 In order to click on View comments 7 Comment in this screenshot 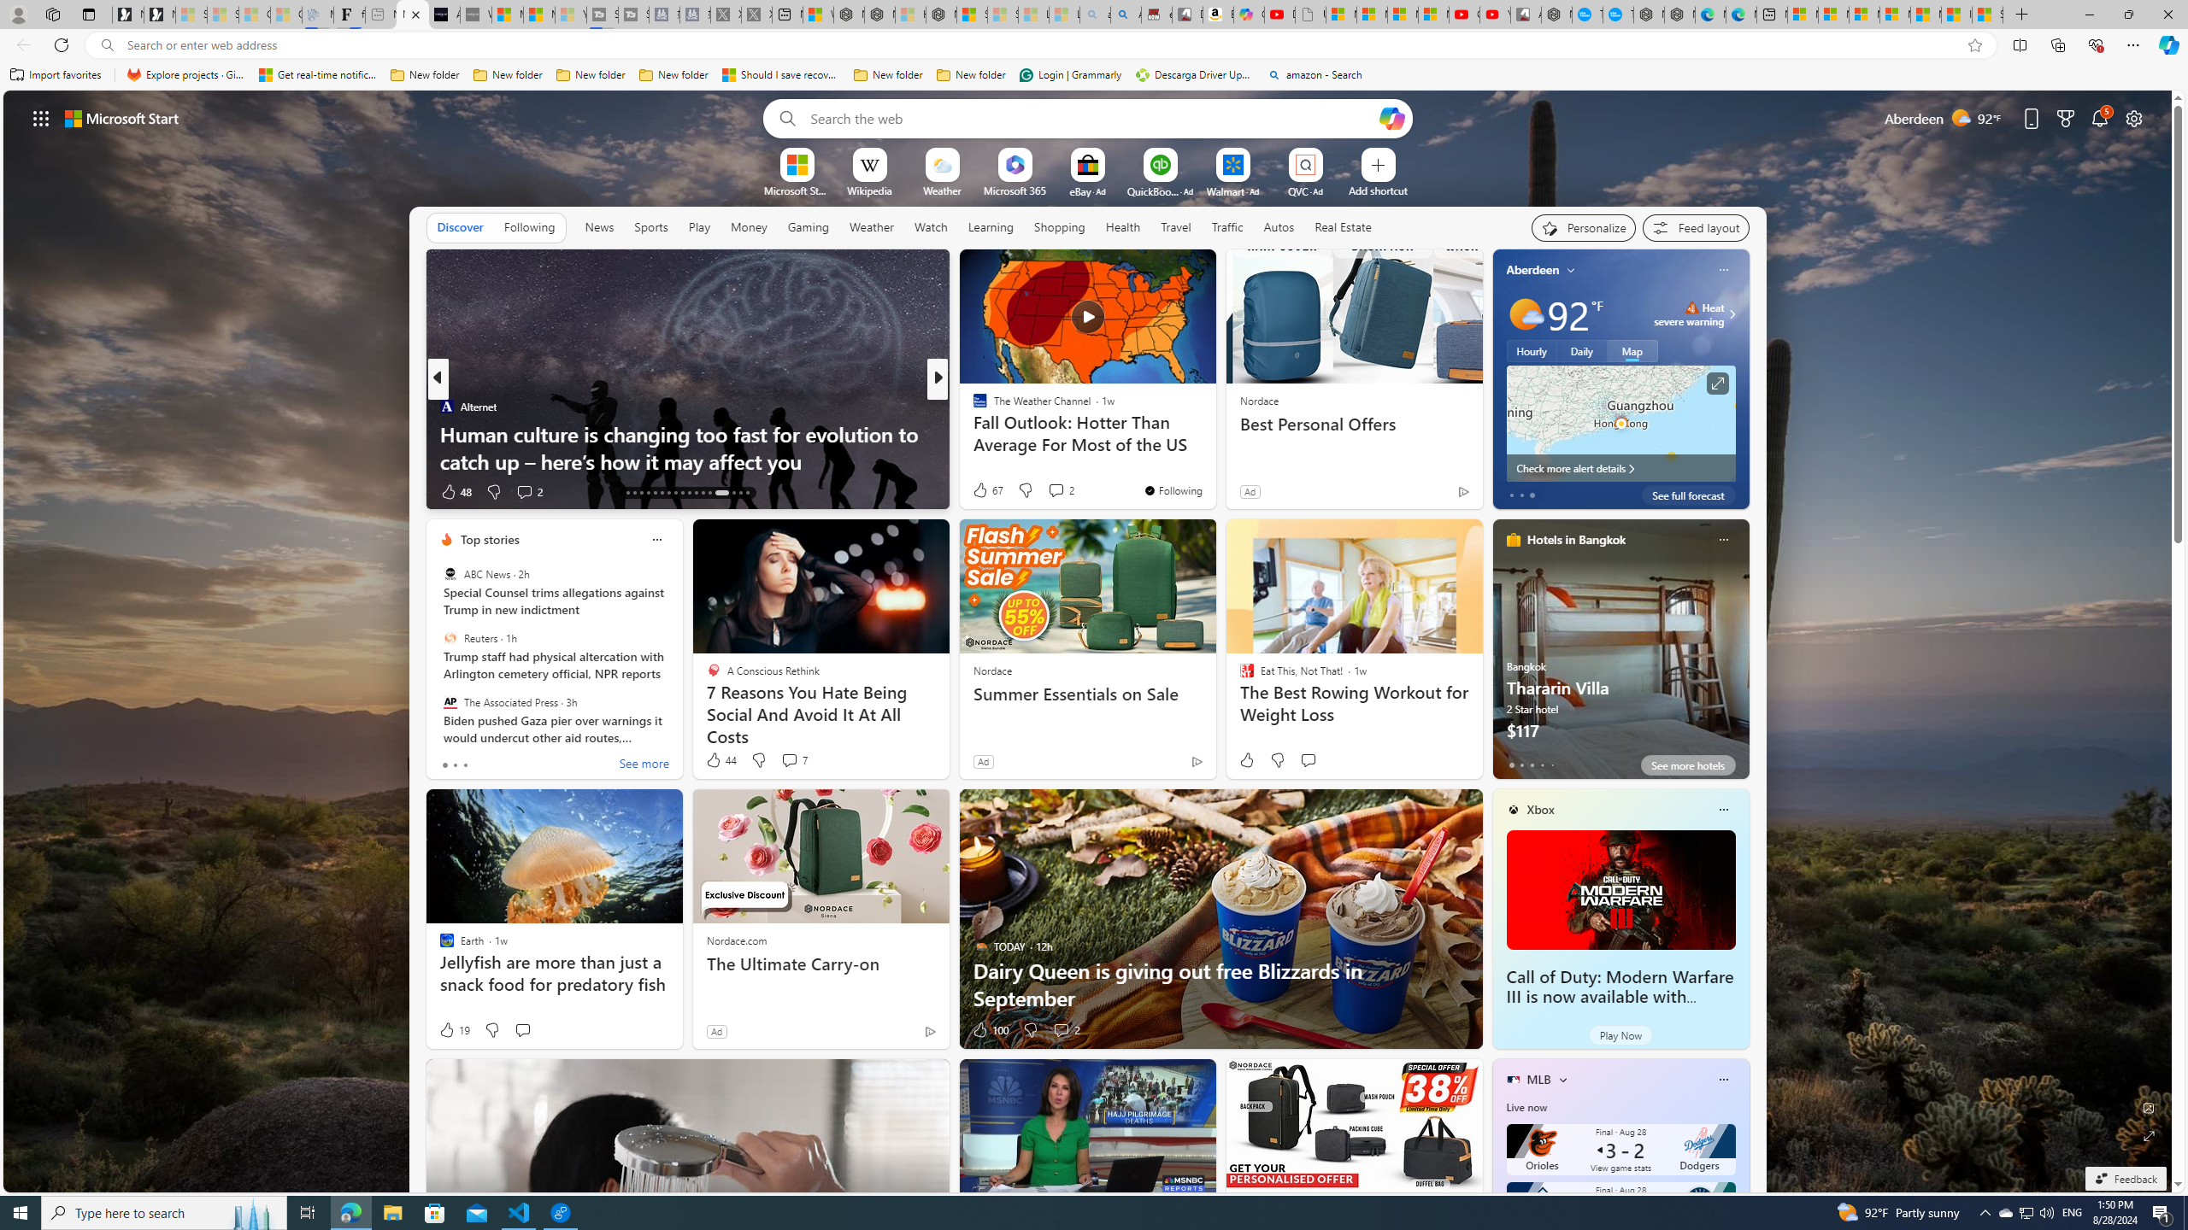, I will do `click(790, 760)`.